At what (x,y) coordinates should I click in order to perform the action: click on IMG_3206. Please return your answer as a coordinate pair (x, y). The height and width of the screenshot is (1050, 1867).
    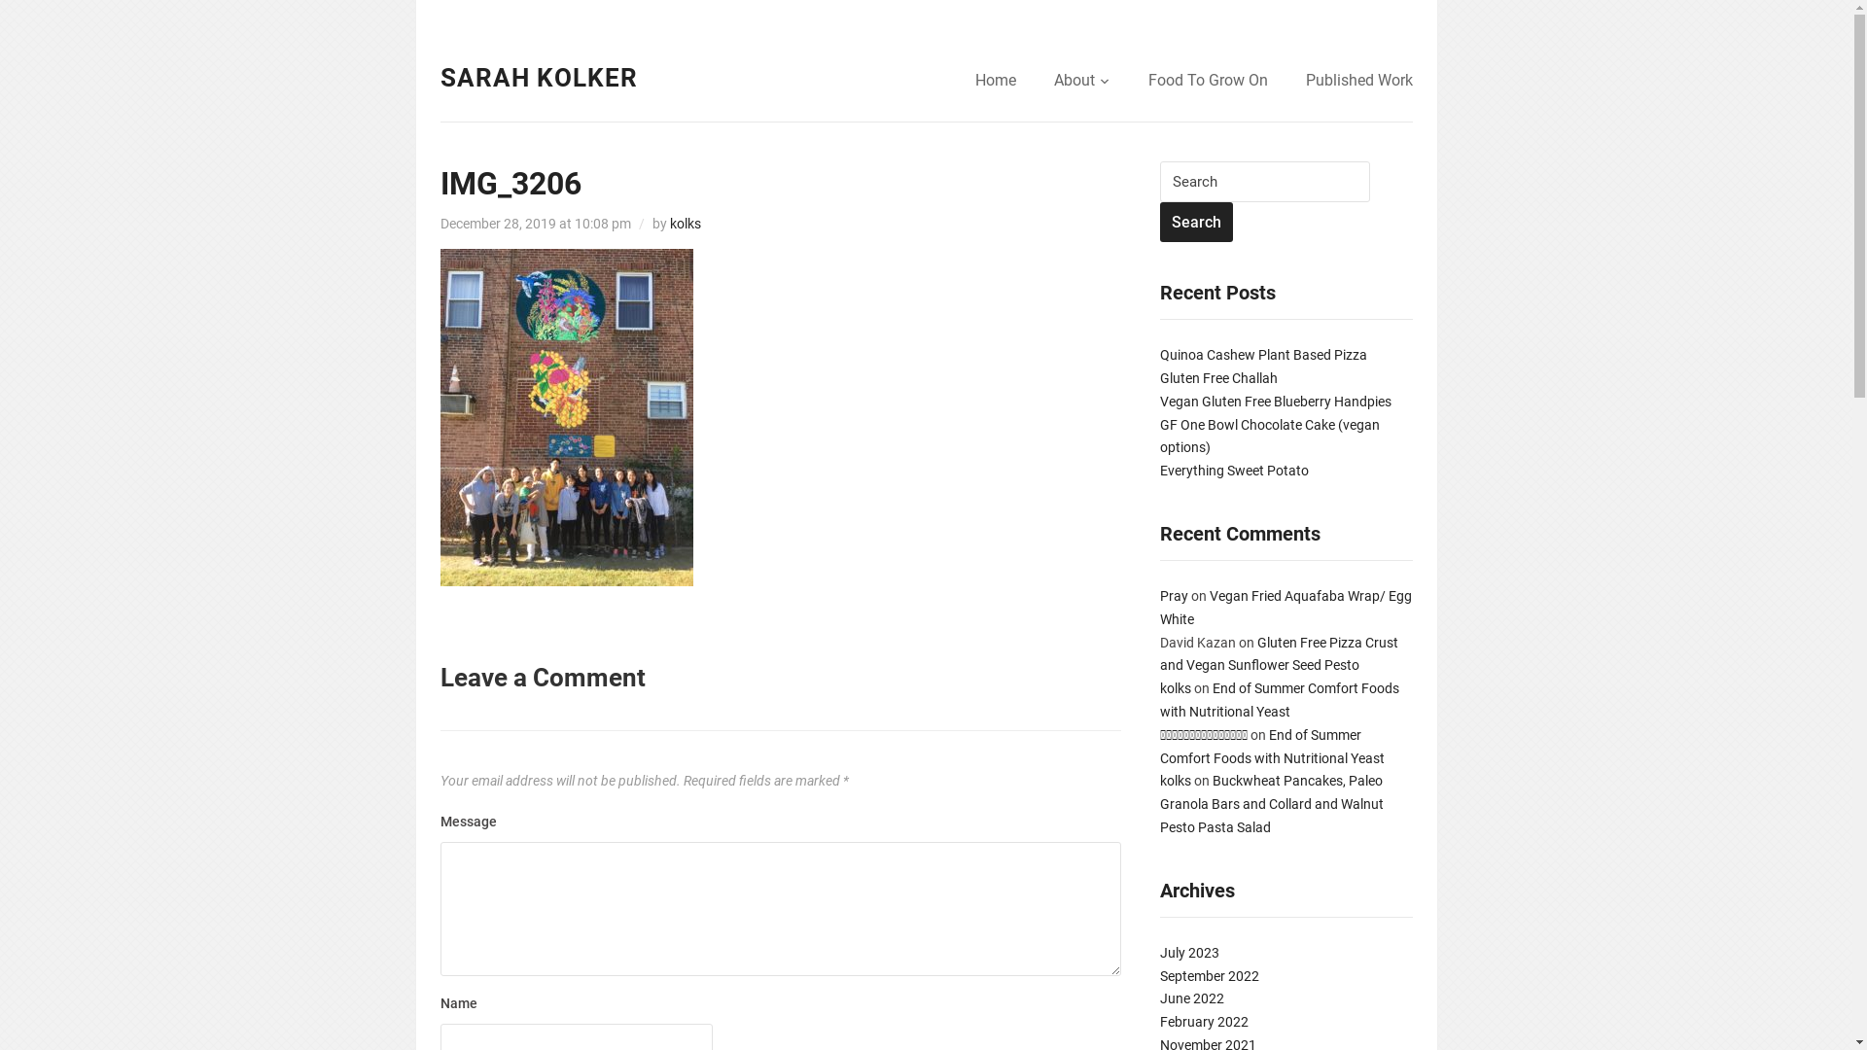
    Looking at the image, I should click on (510, 184).